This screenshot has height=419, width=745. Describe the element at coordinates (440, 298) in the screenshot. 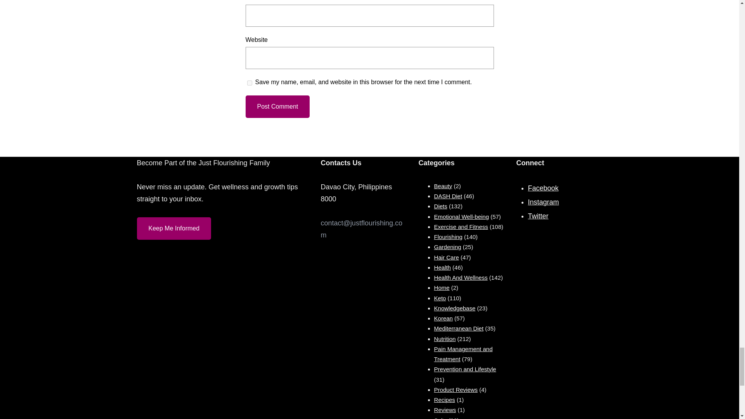

I see `Keto` at that location.